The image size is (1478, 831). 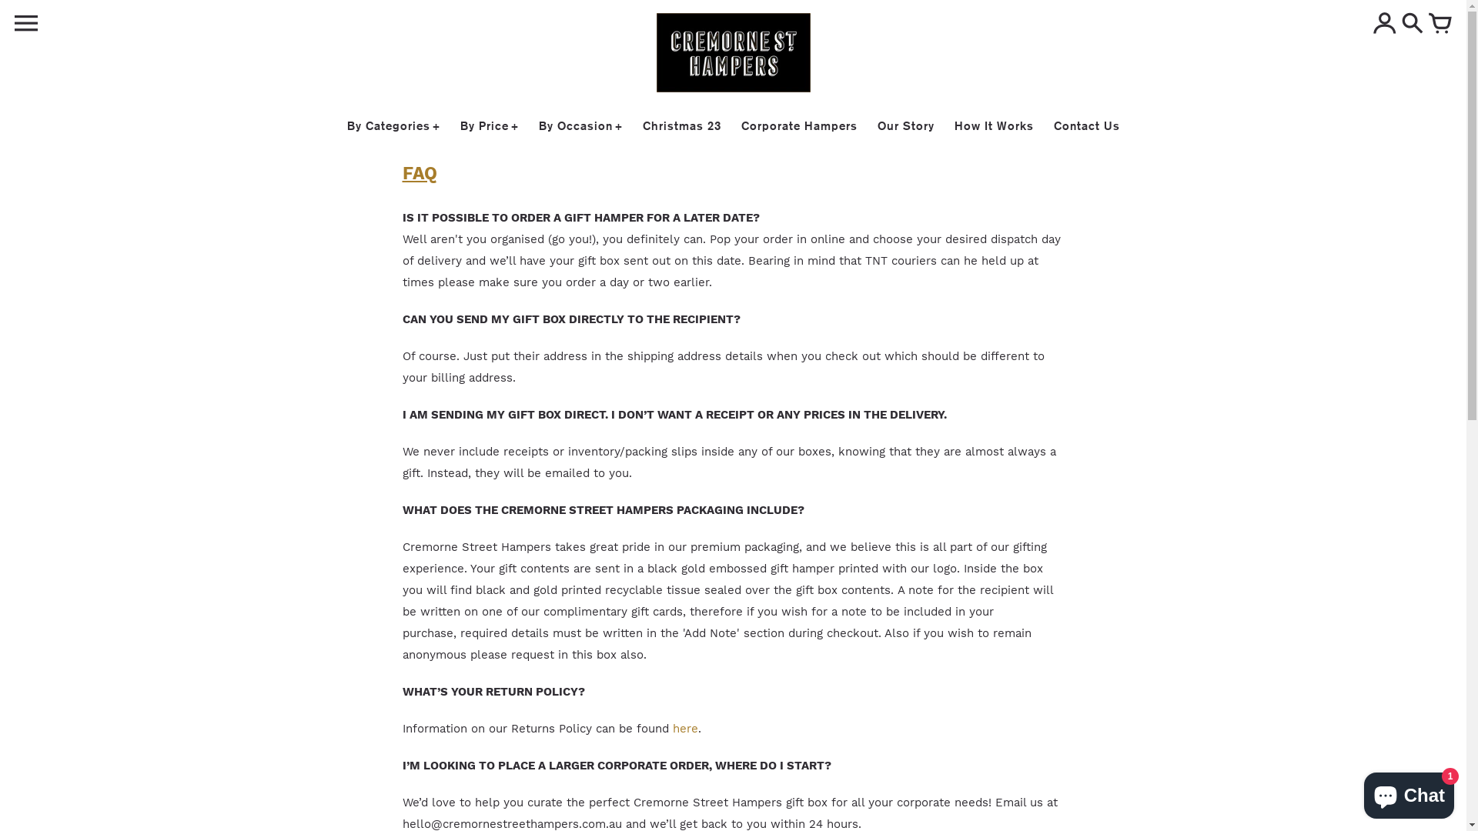 I want to click on Corporate Hampers, so click(x=799, y=126).